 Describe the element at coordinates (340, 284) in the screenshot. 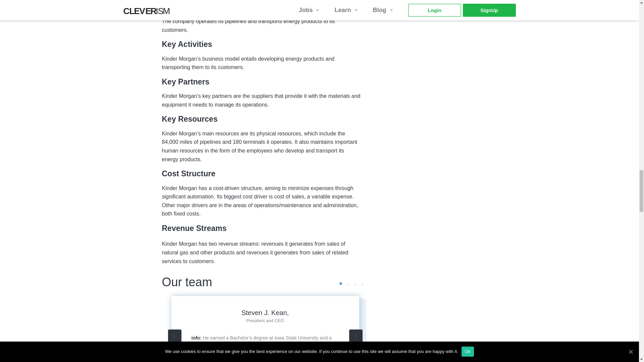

I see `1` at that location.